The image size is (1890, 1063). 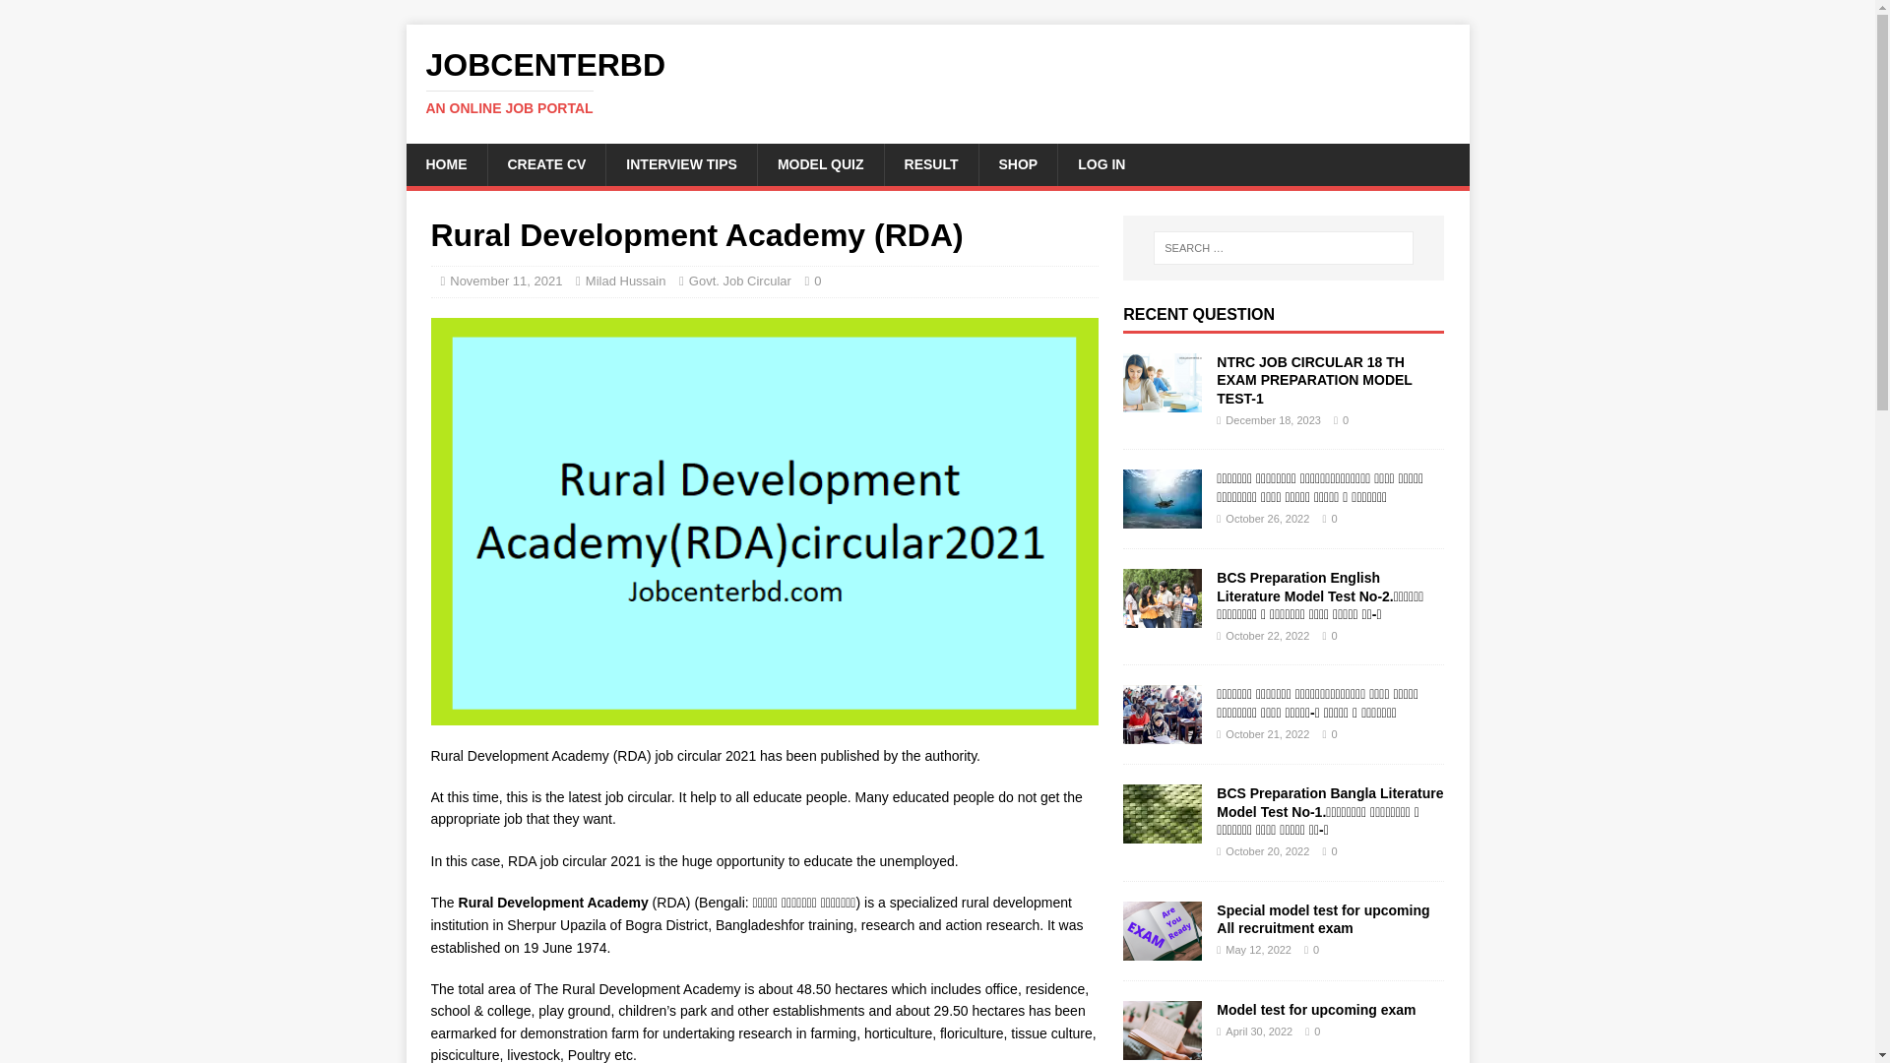 What do you see at coordinates (937, 82) in the screenshot?
I see `JobcenterBD` at bounding box center [937, 82].